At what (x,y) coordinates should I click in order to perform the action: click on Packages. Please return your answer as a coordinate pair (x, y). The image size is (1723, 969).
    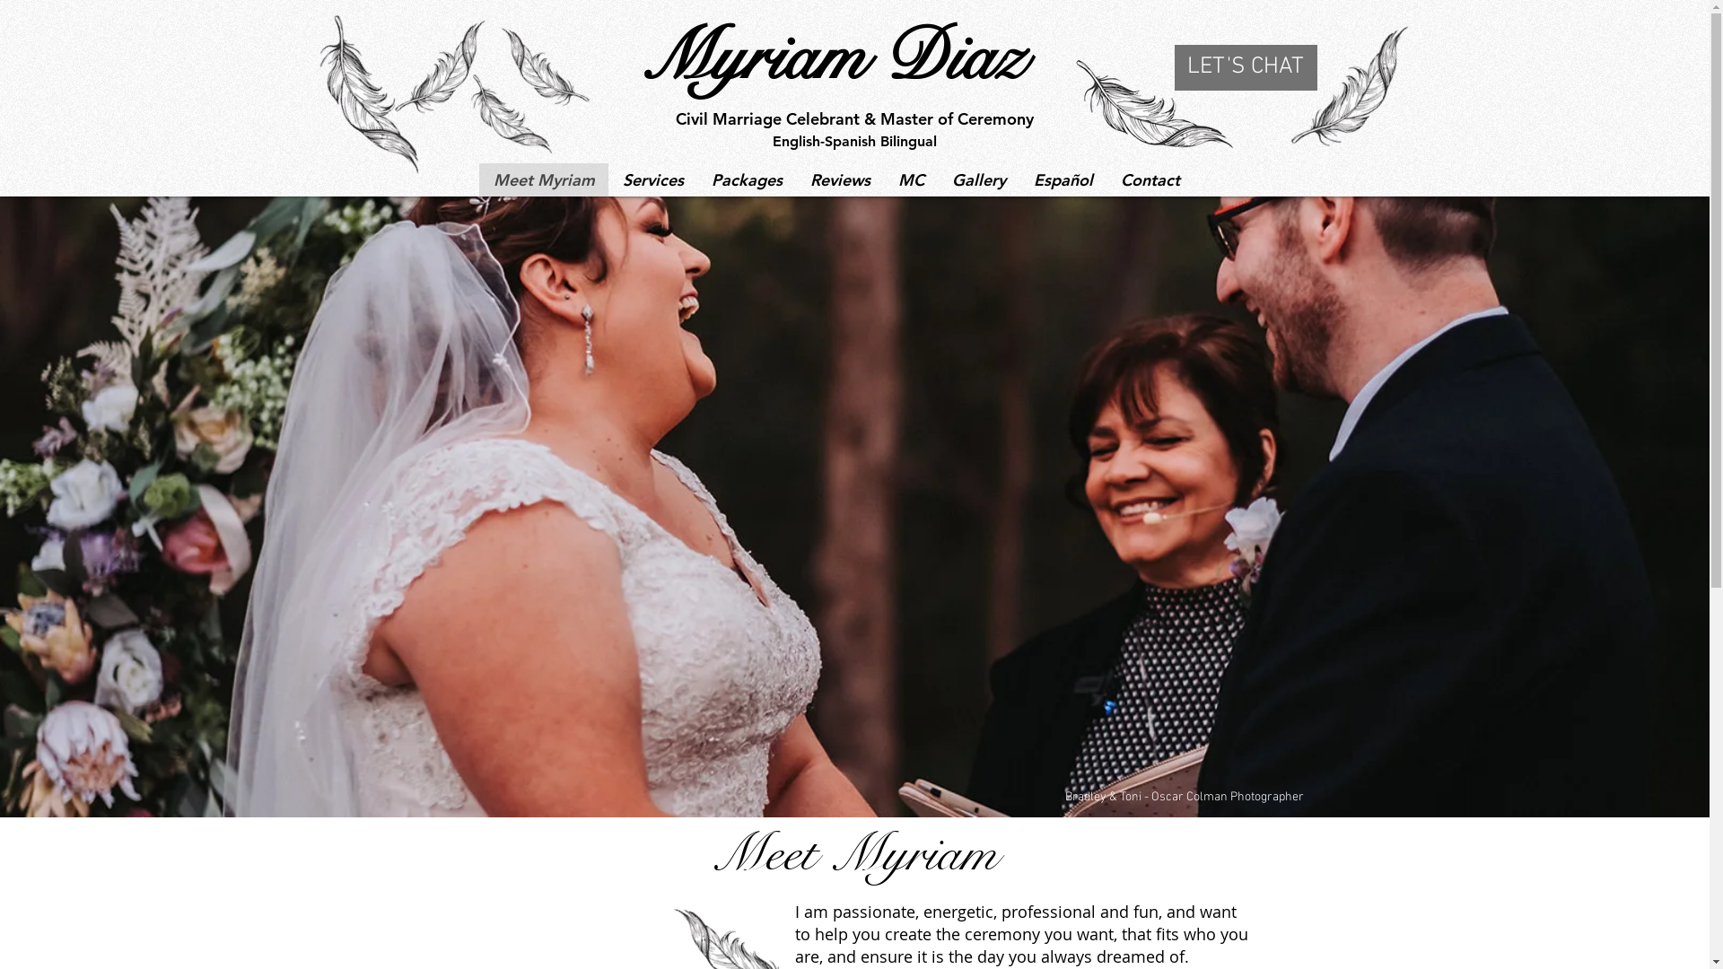
    Looking at the image, I should click on (746, 179).